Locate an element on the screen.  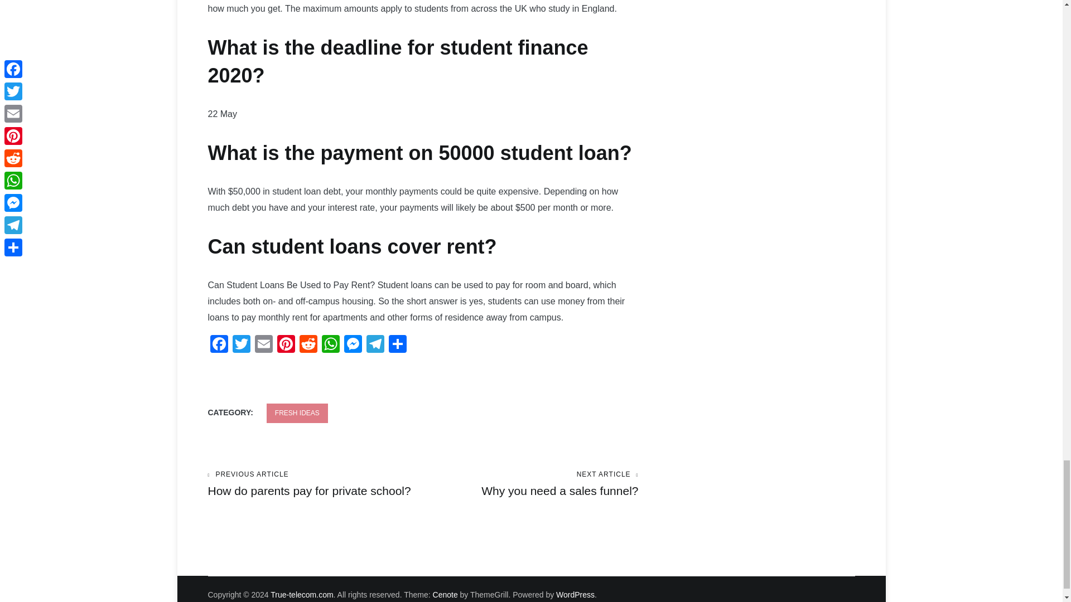
Messenger is located at coordinates (353, 345).